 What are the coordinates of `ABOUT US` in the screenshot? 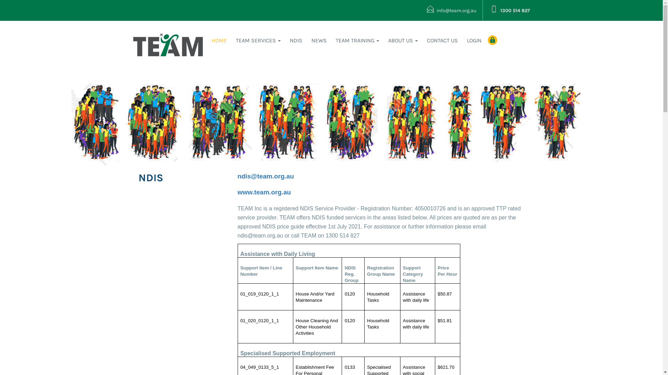 It's located at (403, 41).